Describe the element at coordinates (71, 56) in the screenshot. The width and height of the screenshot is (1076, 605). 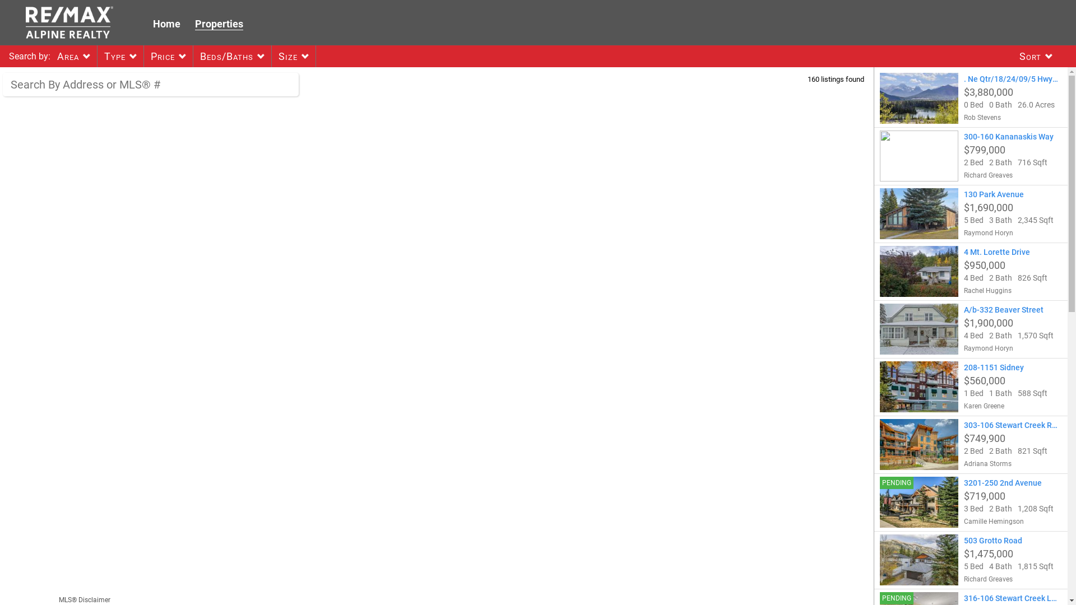
I see `Area` at that location.